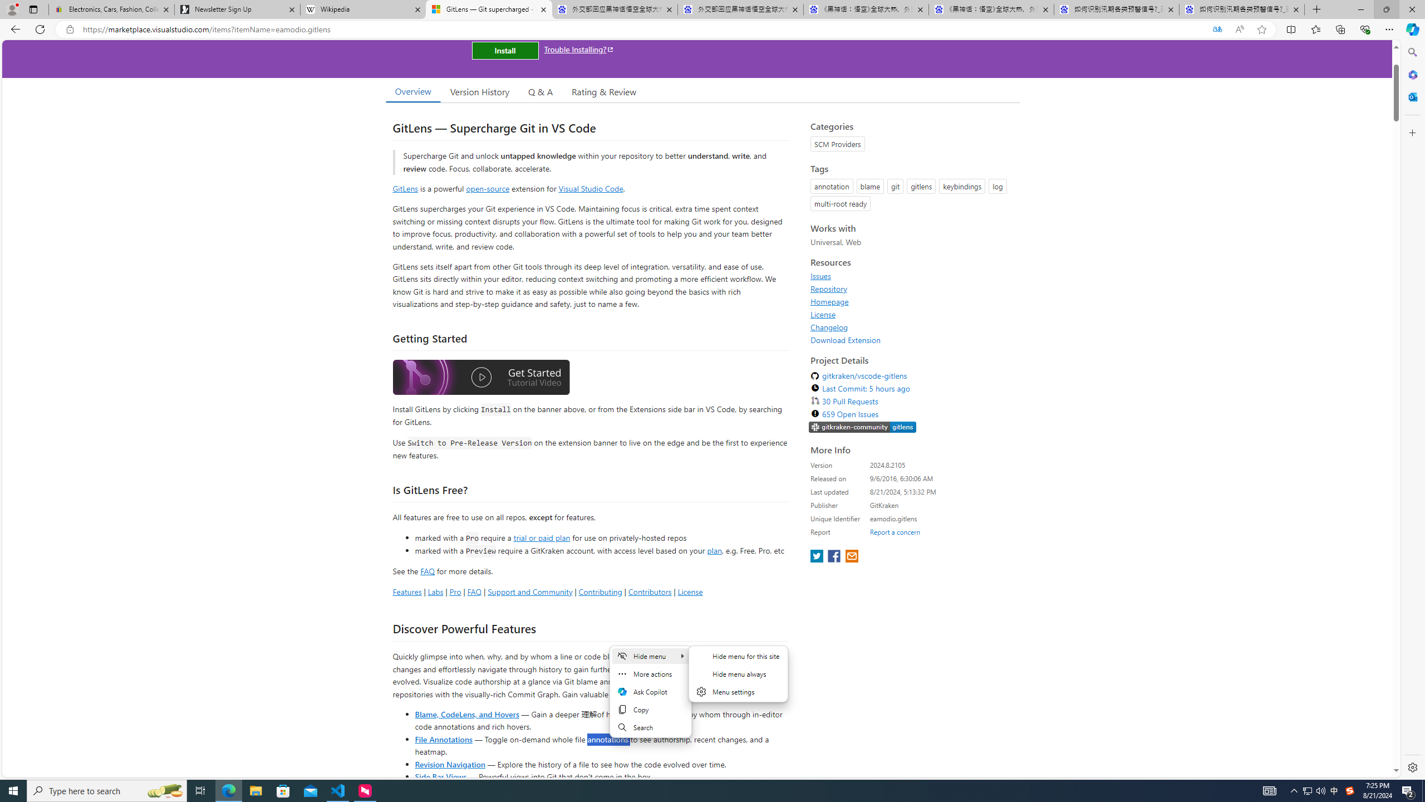 The image size is (1425, 802). Describe the element at coordinates (738, 681) in the screenshot. I see `Hide menu` at that location.